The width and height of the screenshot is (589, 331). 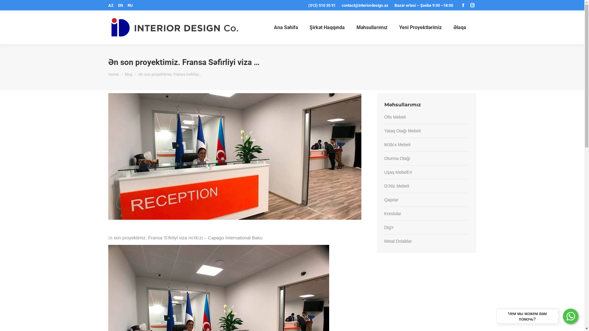 What do you see at coordinates (113, 74) in the screenshot?
I see `Home` at bounding box center [113, 74].